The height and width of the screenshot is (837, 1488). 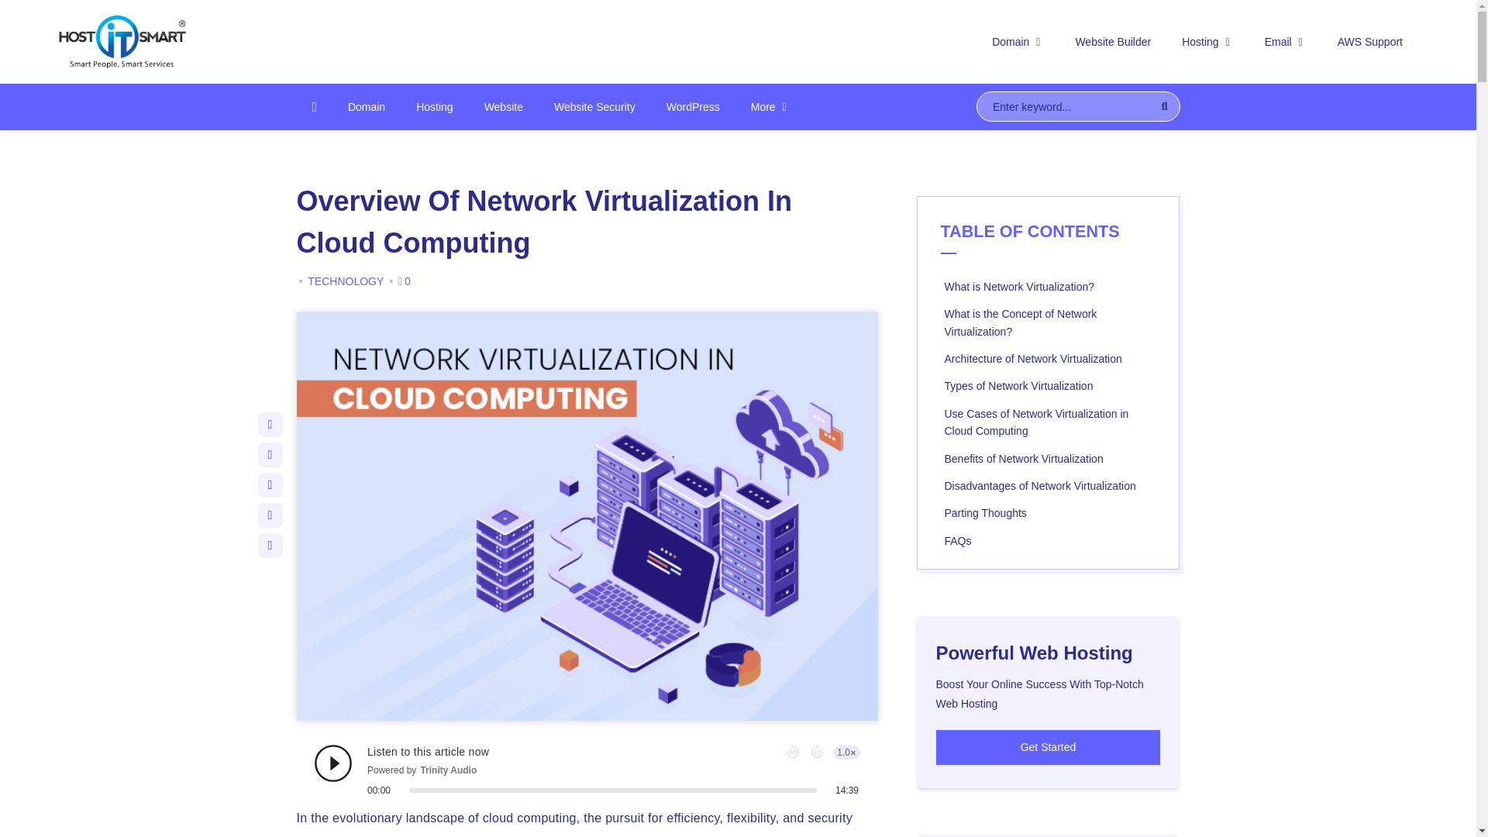 What do you see at coordinates (219, 42) in the screenshot?
I see `Host IT Smart` at bounding box center [219, 42].